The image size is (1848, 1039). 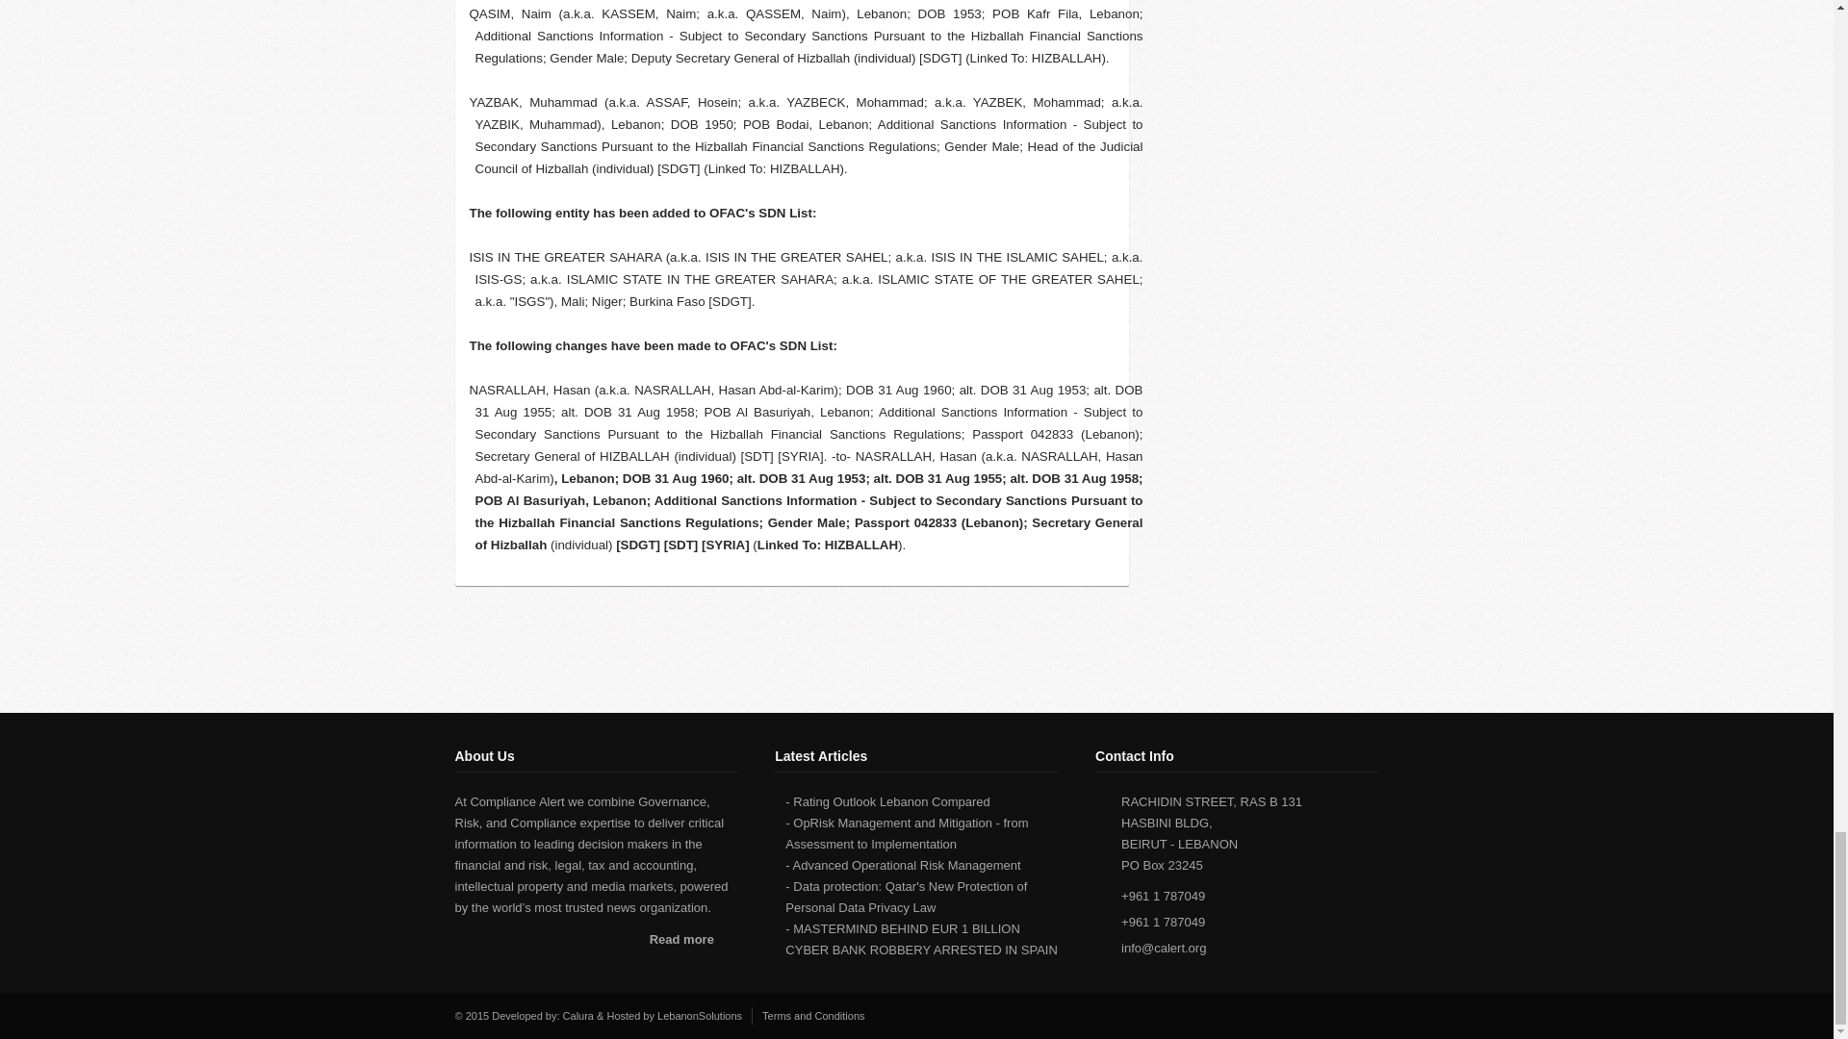 What do you see at coordinates (907, 866) in the screenshot?
I see `Advanced Operational Risk Management` at bounding box center [907, 866].